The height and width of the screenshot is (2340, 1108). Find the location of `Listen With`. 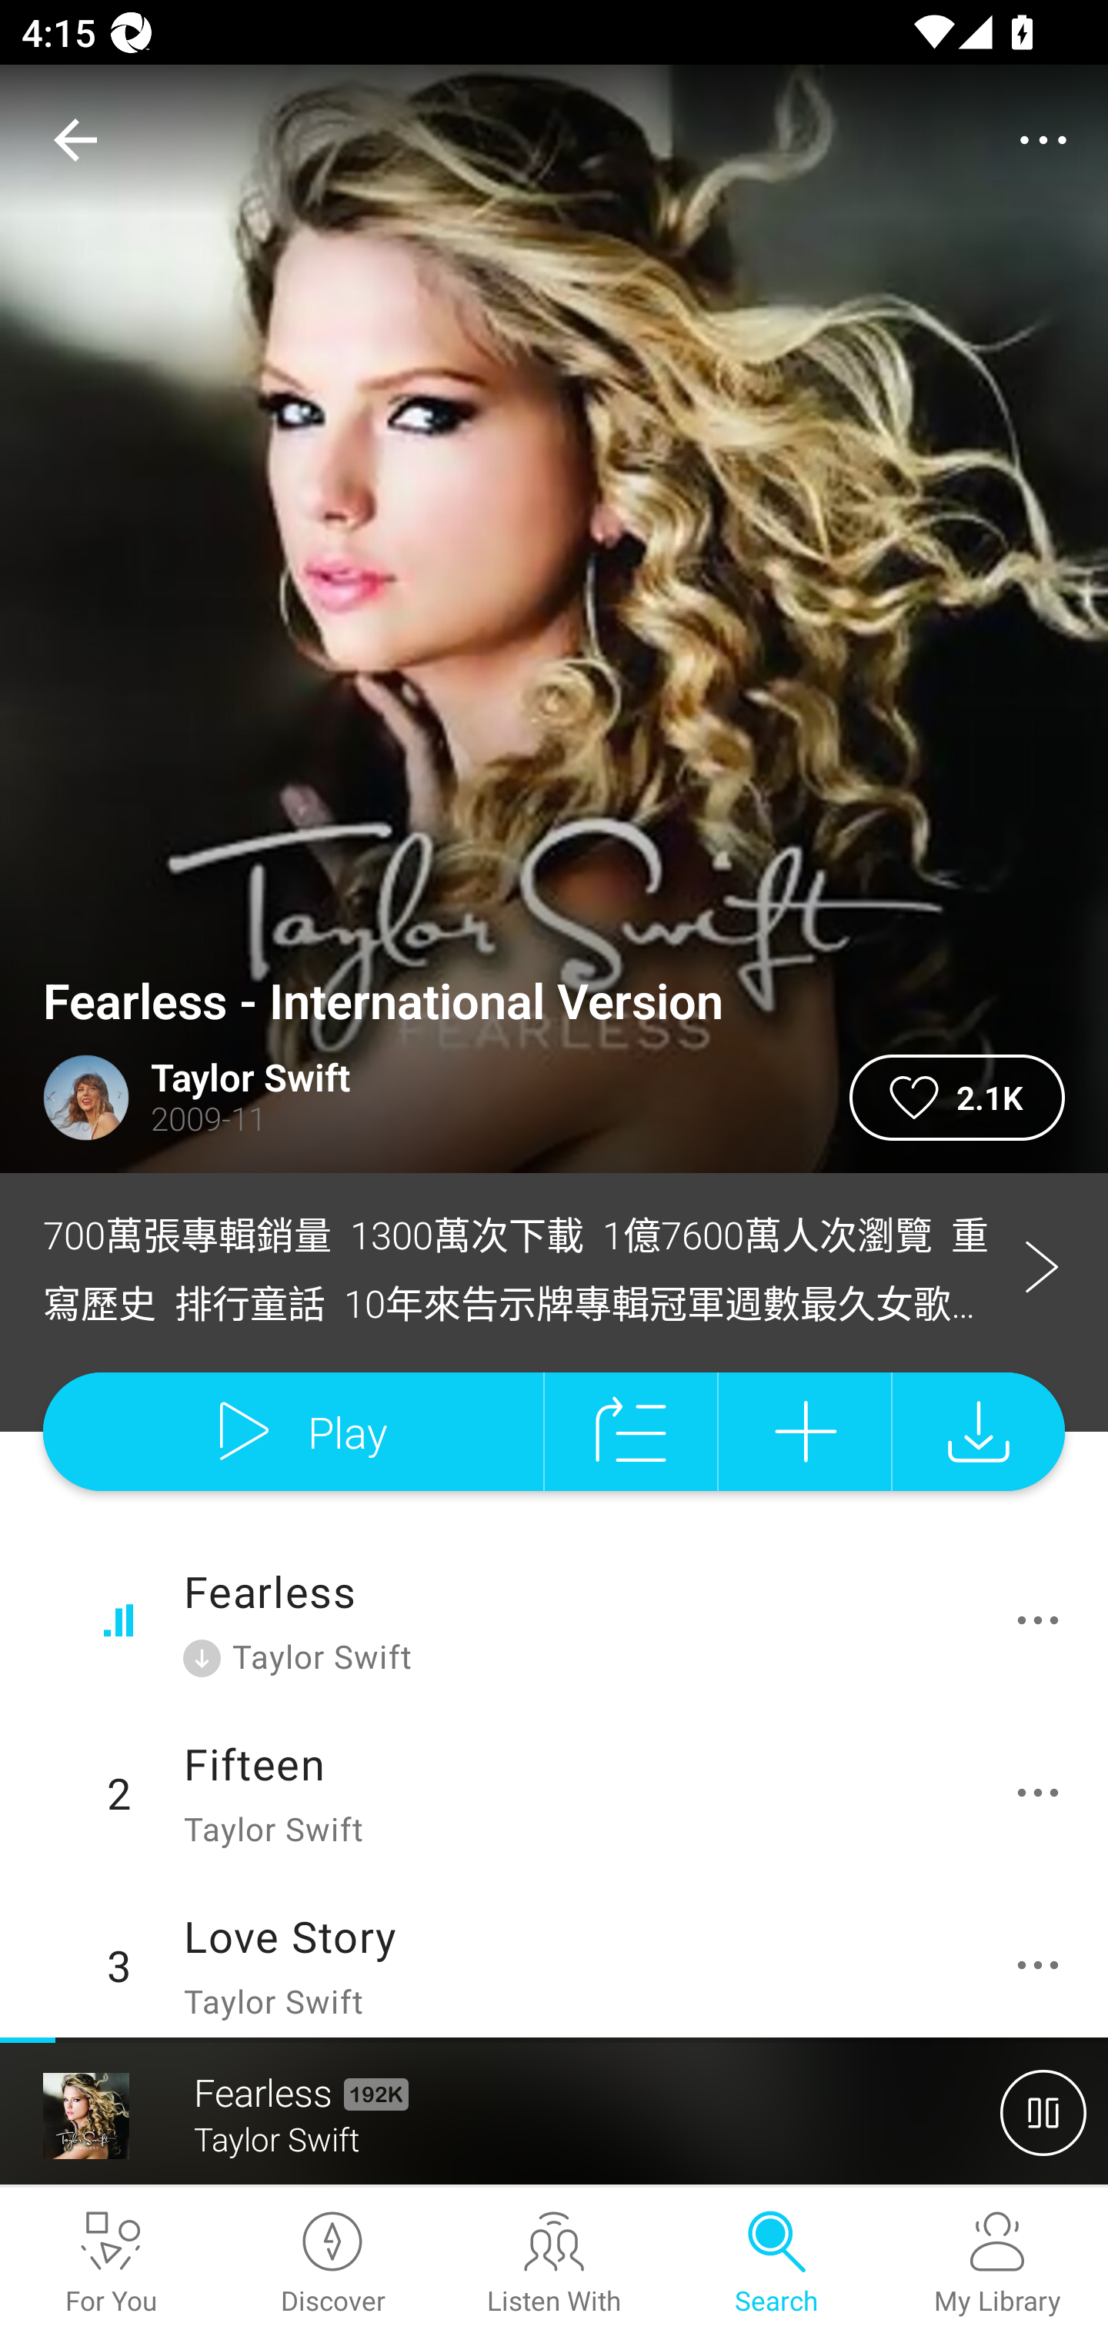

Listen With is located at coordinates (554, 2264).